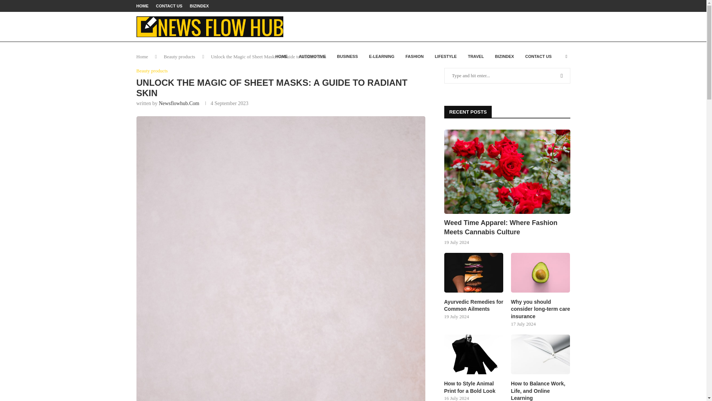  I want to click on Home, so click(142, 56).